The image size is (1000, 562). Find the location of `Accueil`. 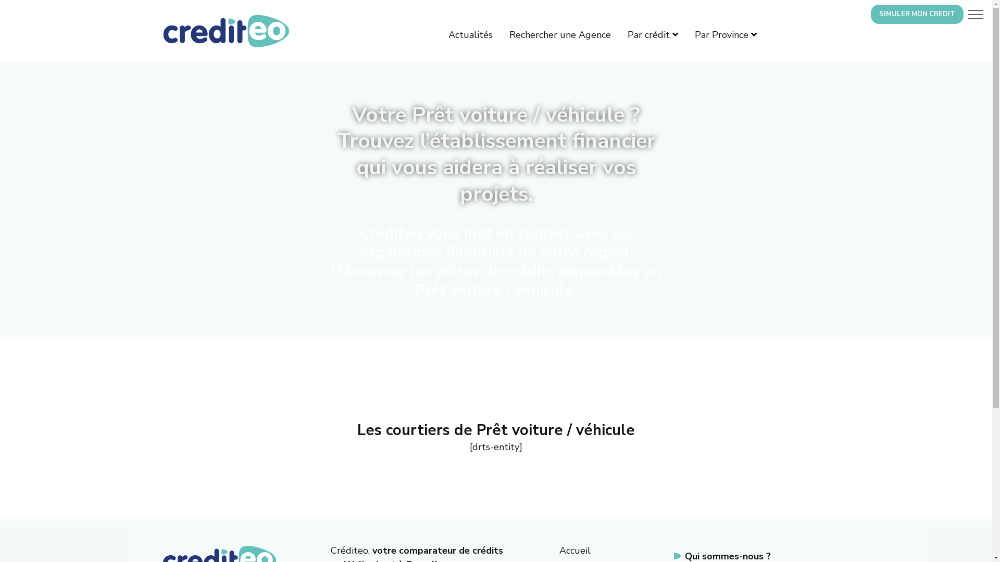

Accueil is located at coordinates (575, 551).